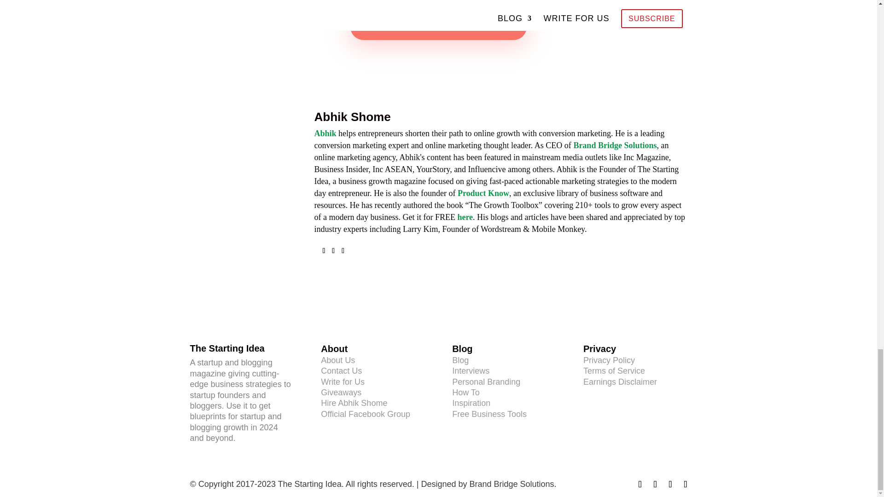 This screenshot has width=884, height=497. I want to click on Write for Us, so click(343, 382).